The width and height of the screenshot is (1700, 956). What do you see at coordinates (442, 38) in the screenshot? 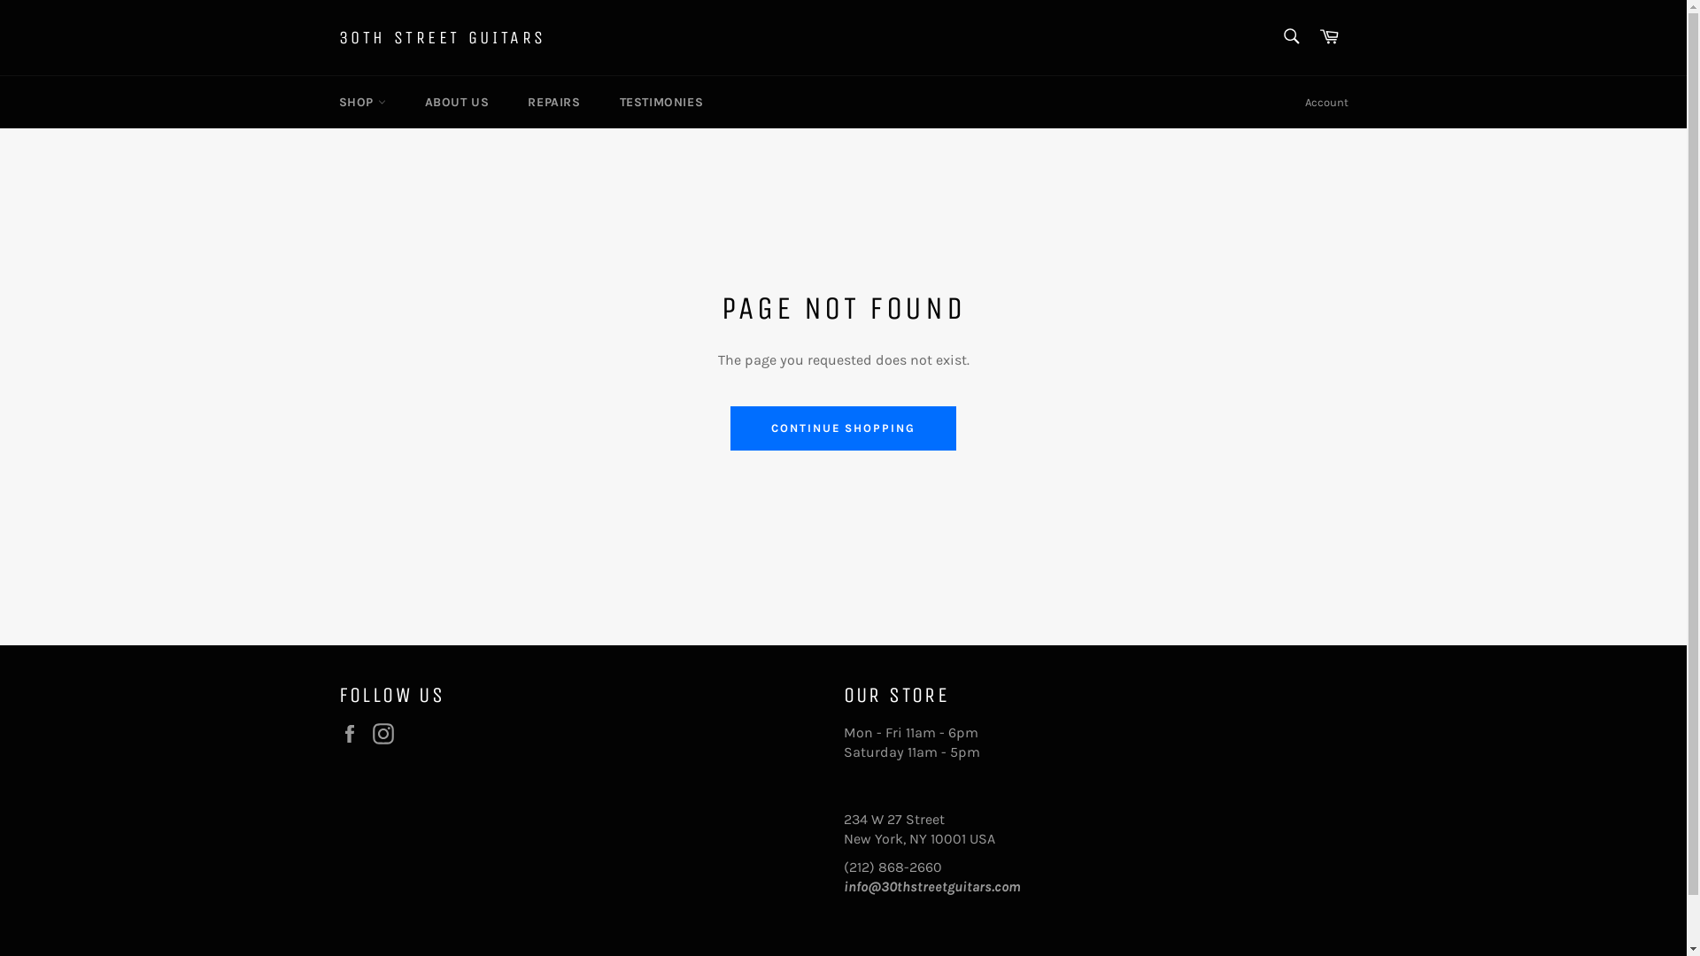
I see `30TH STREET GUITARS` at bounding box center [442, 38].